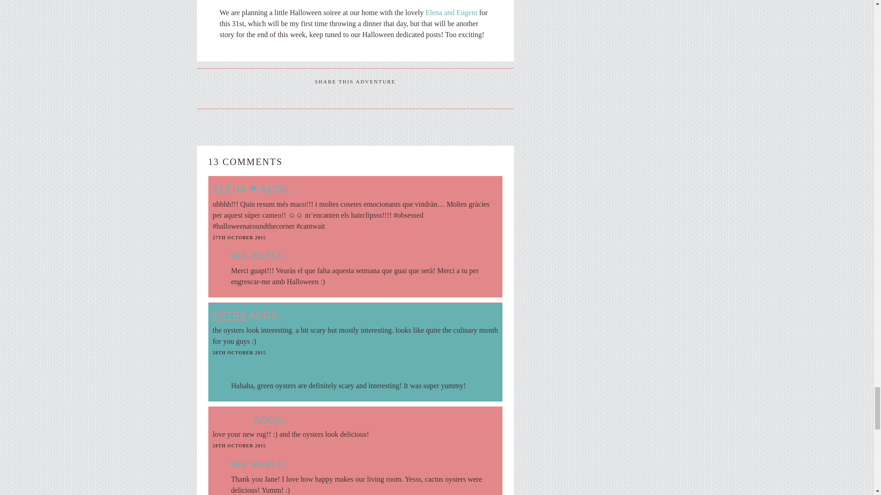  Describe the element at coordinates (452, 12) in the screenshot. I see `Elena and Eugeni` at that location.